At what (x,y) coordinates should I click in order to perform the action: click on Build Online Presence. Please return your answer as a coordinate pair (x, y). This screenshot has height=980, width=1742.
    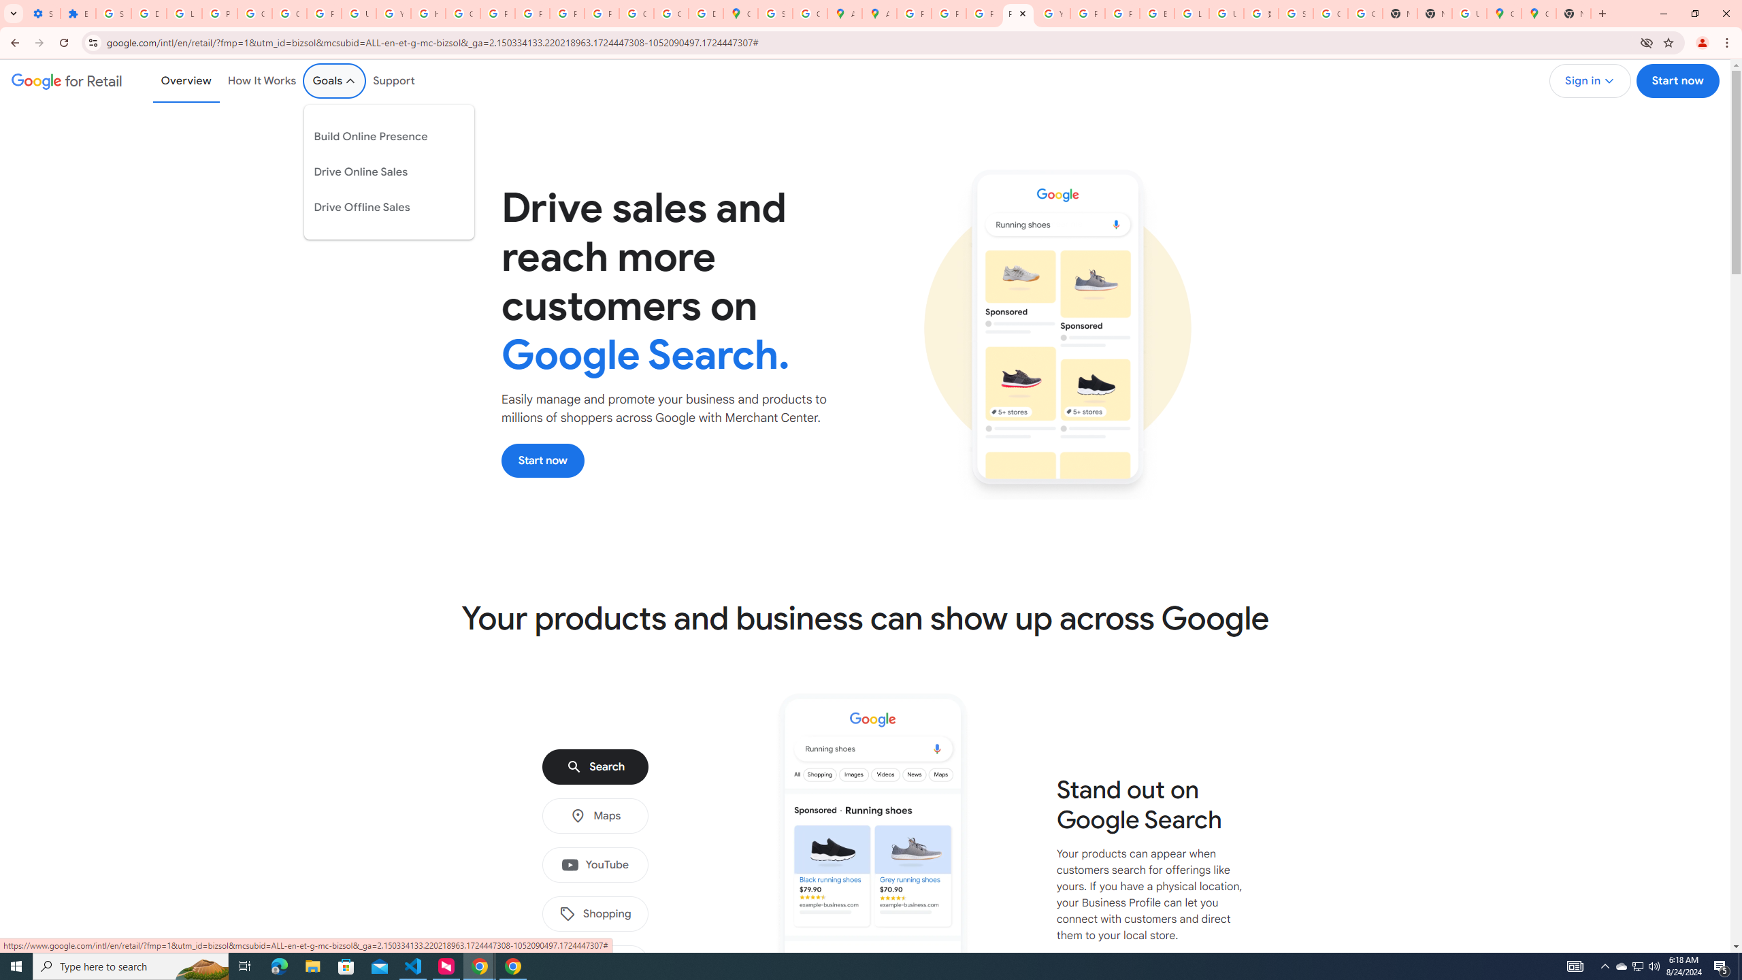
    Looking at the image, I should click on (380, 136).